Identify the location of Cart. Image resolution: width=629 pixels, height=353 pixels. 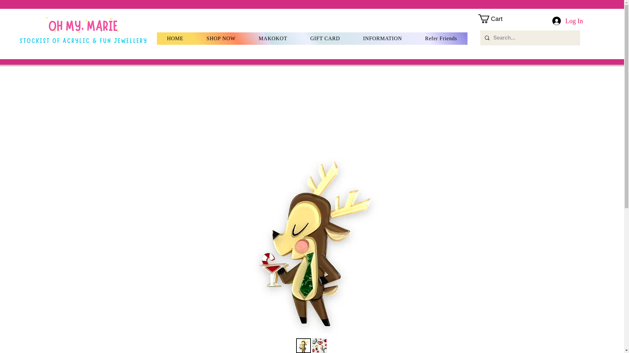
(495, 19).